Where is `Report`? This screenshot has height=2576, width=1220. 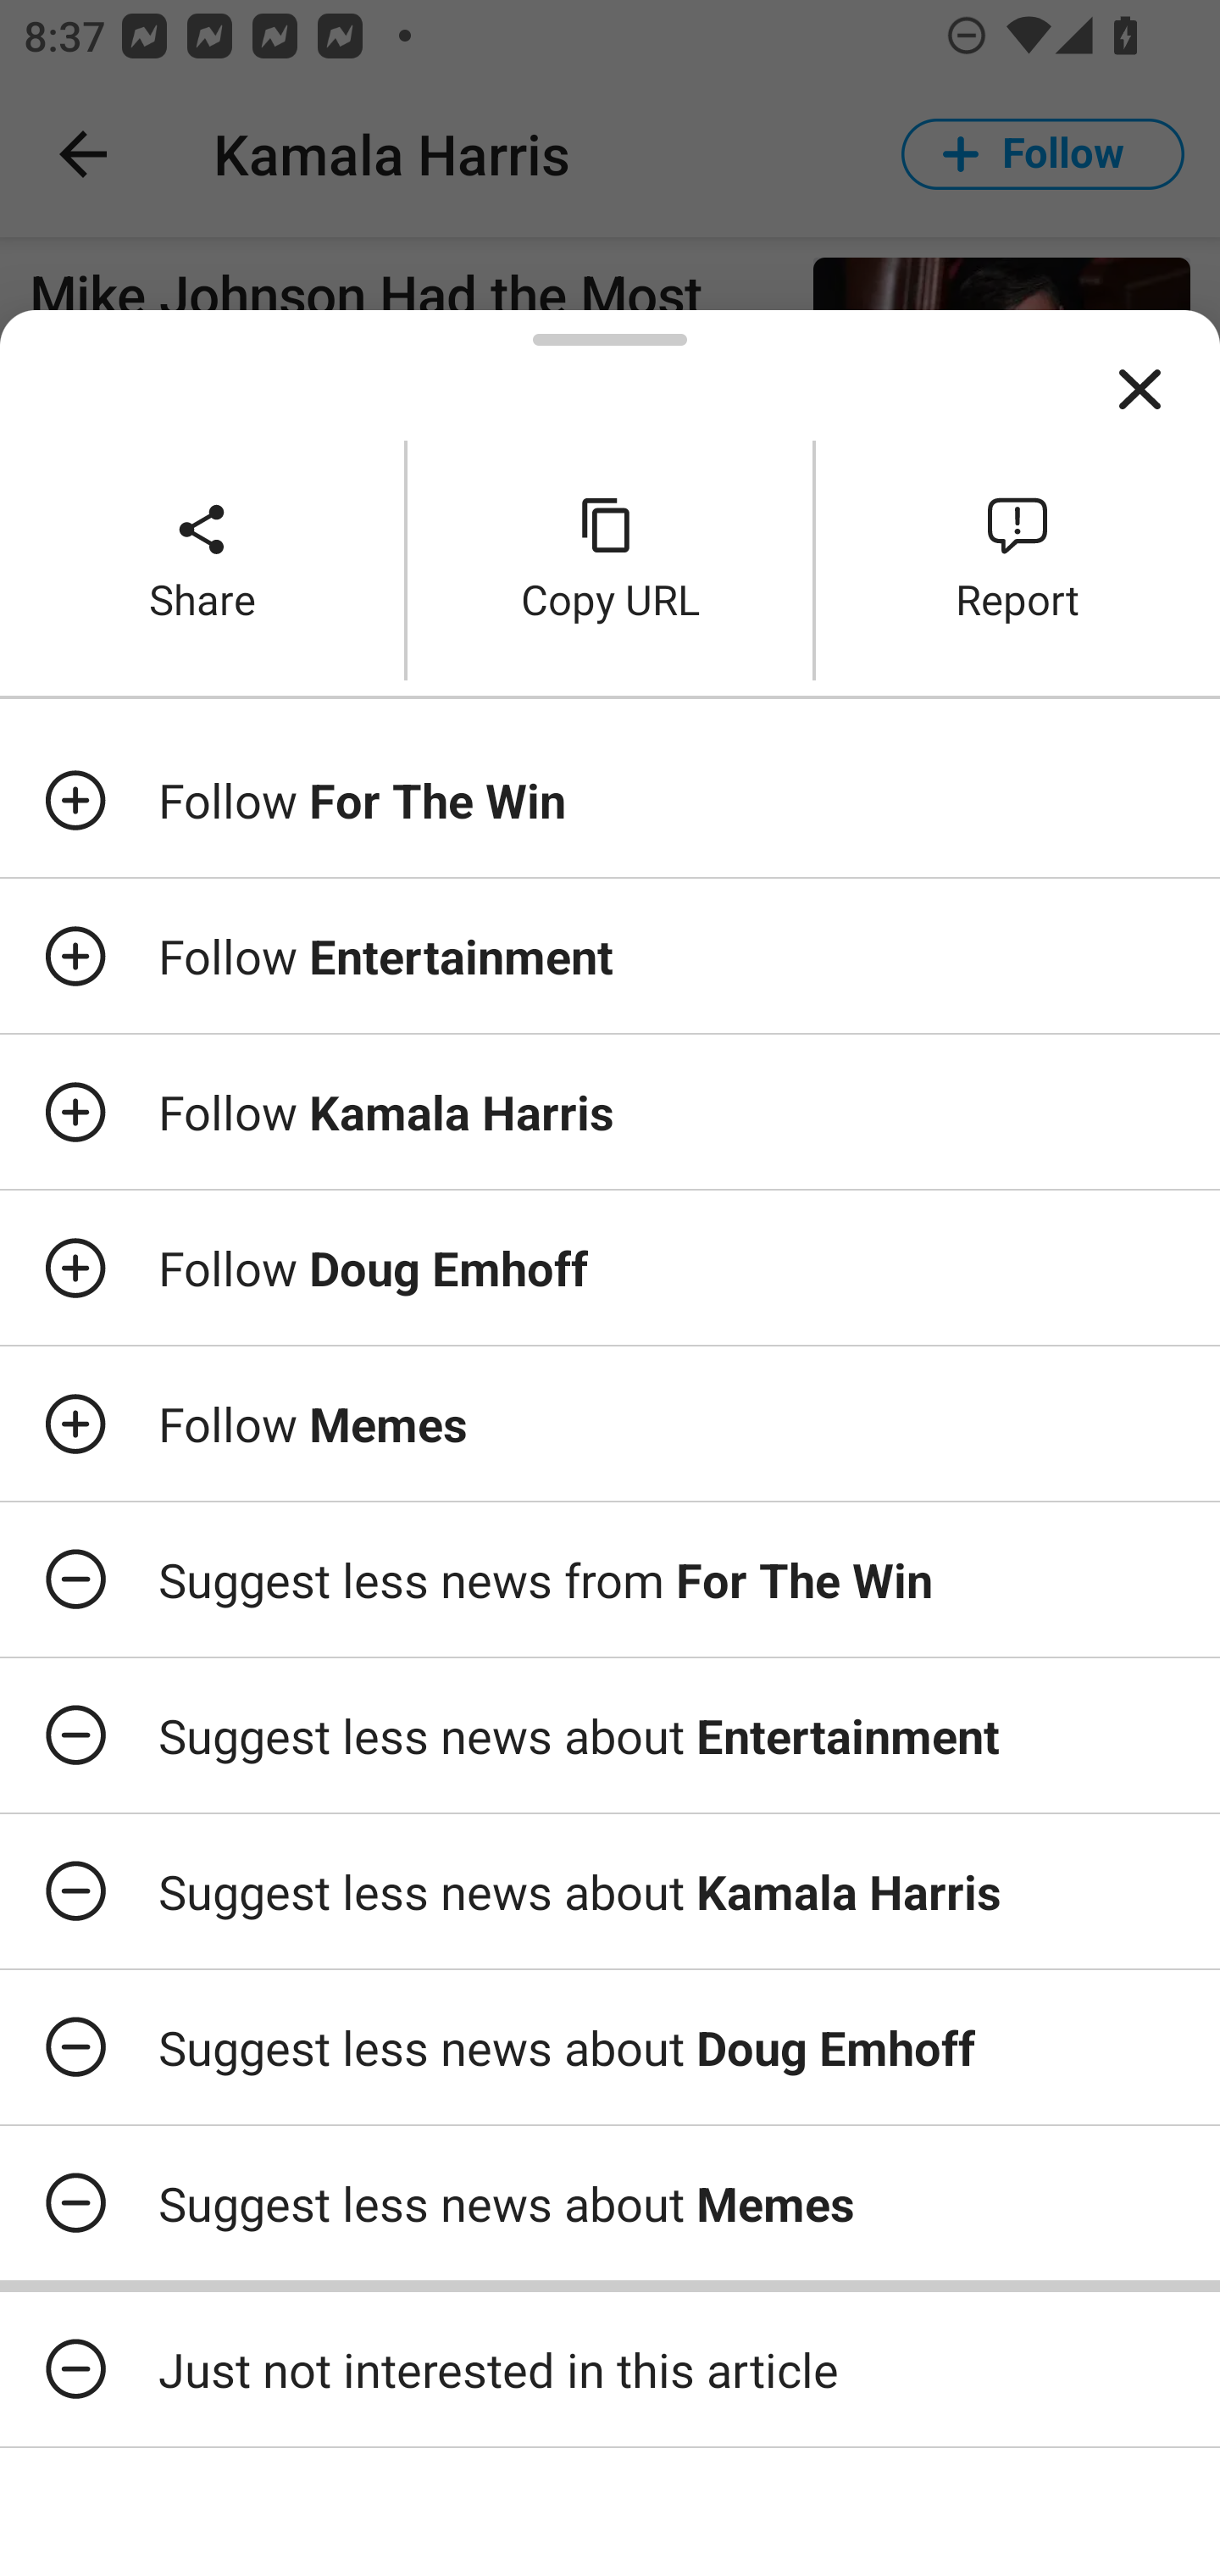
Report is located at coordinates (1018, 559).